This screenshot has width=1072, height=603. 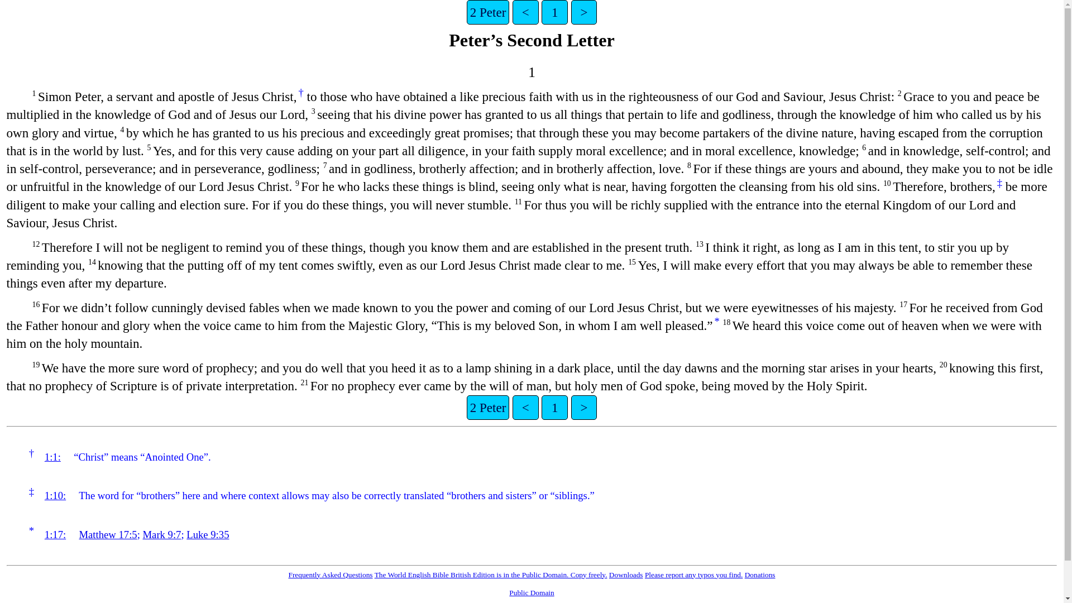 What do you see at coordinates (52, 457) in the screenshot?
I see `1:1:` at bounding box center [52, 457].